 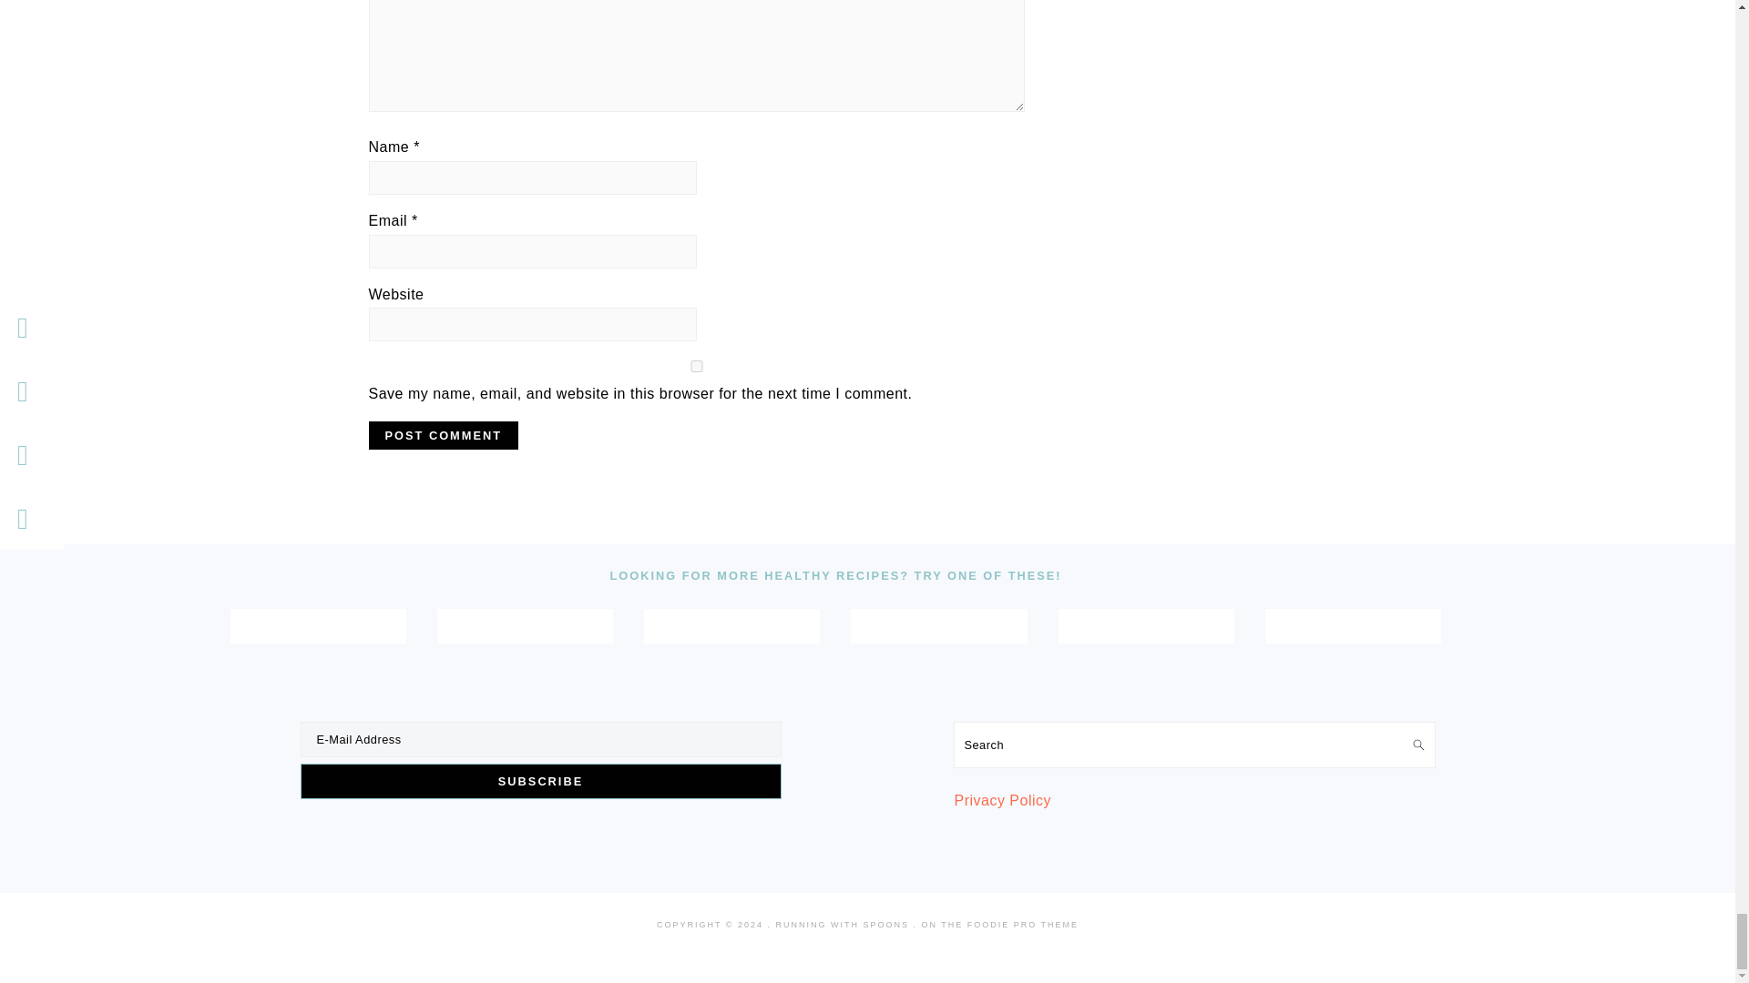 I want to click on Post Comment, so click(x=443, y=435).